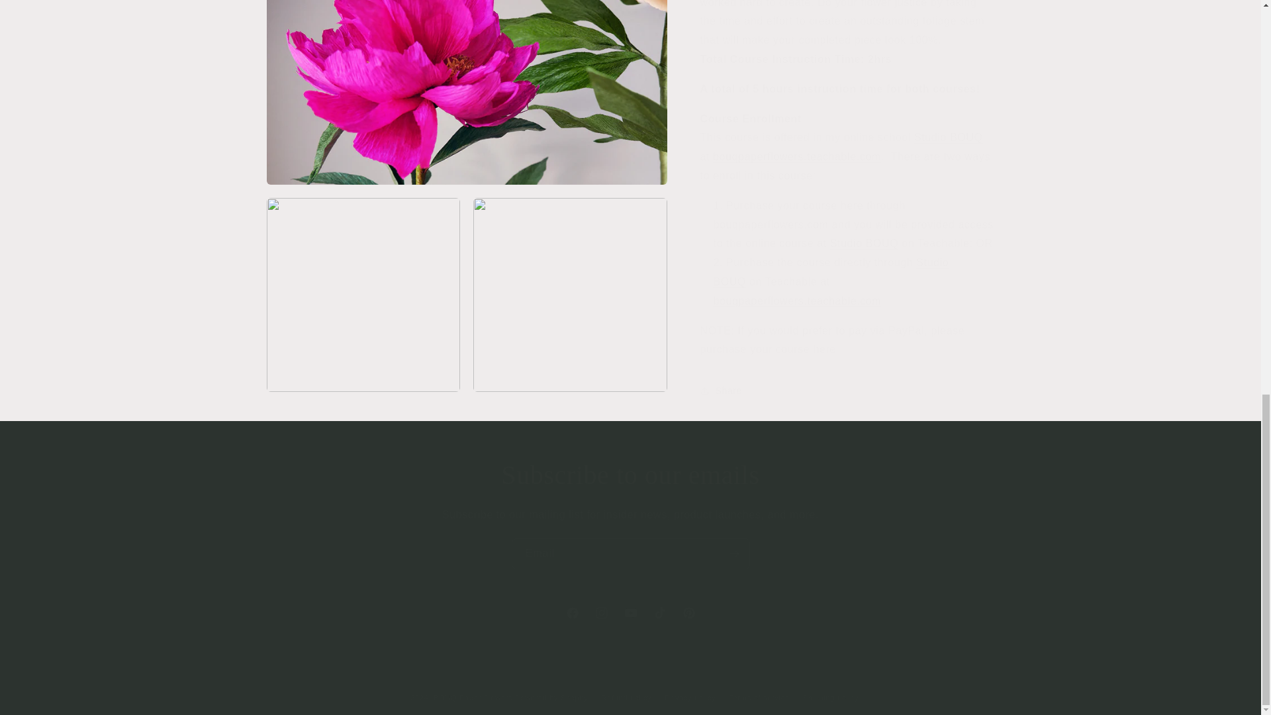  What do you see at coordinates (948, 127) in the screenshot?
I see `Studio BOUQ` at bounding box center [948, 127].